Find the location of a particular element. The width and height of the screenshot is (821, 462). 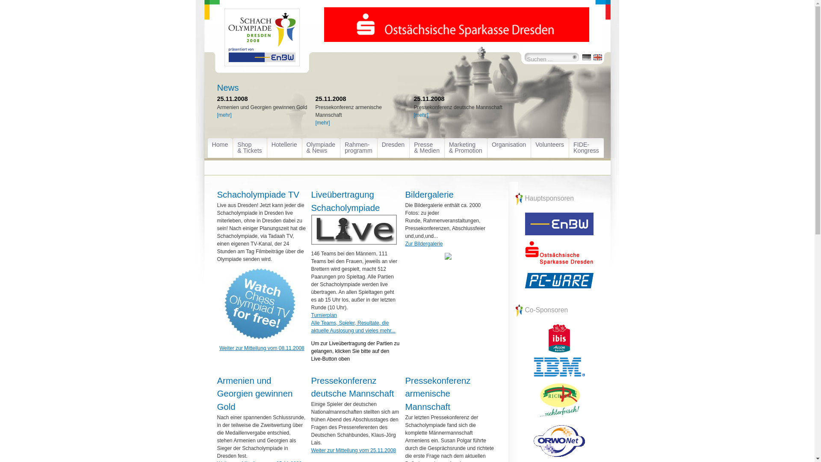

Rahmen-
programm is located at coordinates (359, 148).